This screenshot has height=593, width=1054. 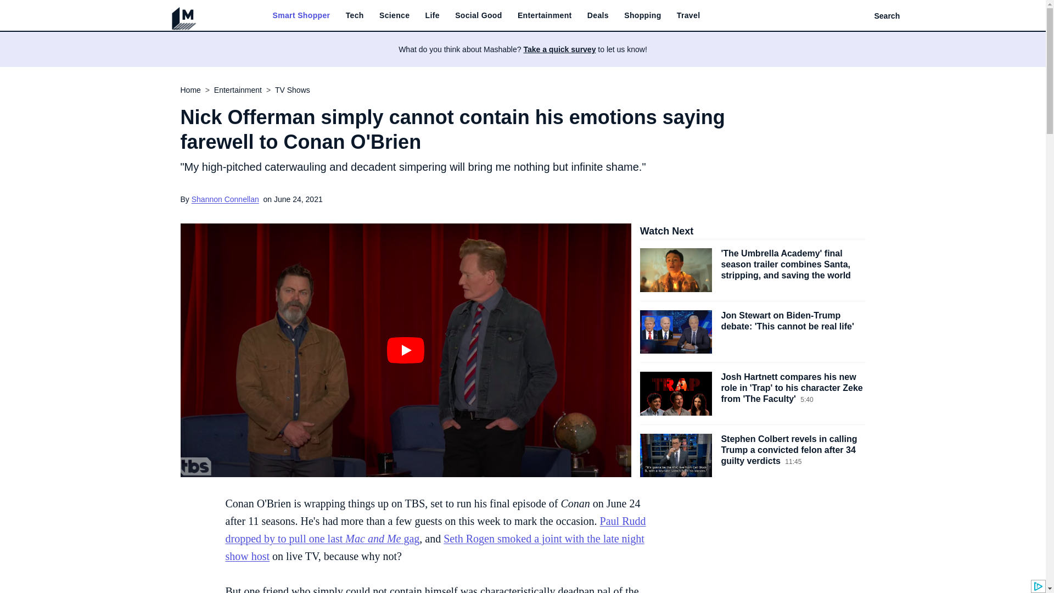 What do you see at coordinates (598, 15) in the screenshot?
I see `Deals` at bounding box center [598, 15].